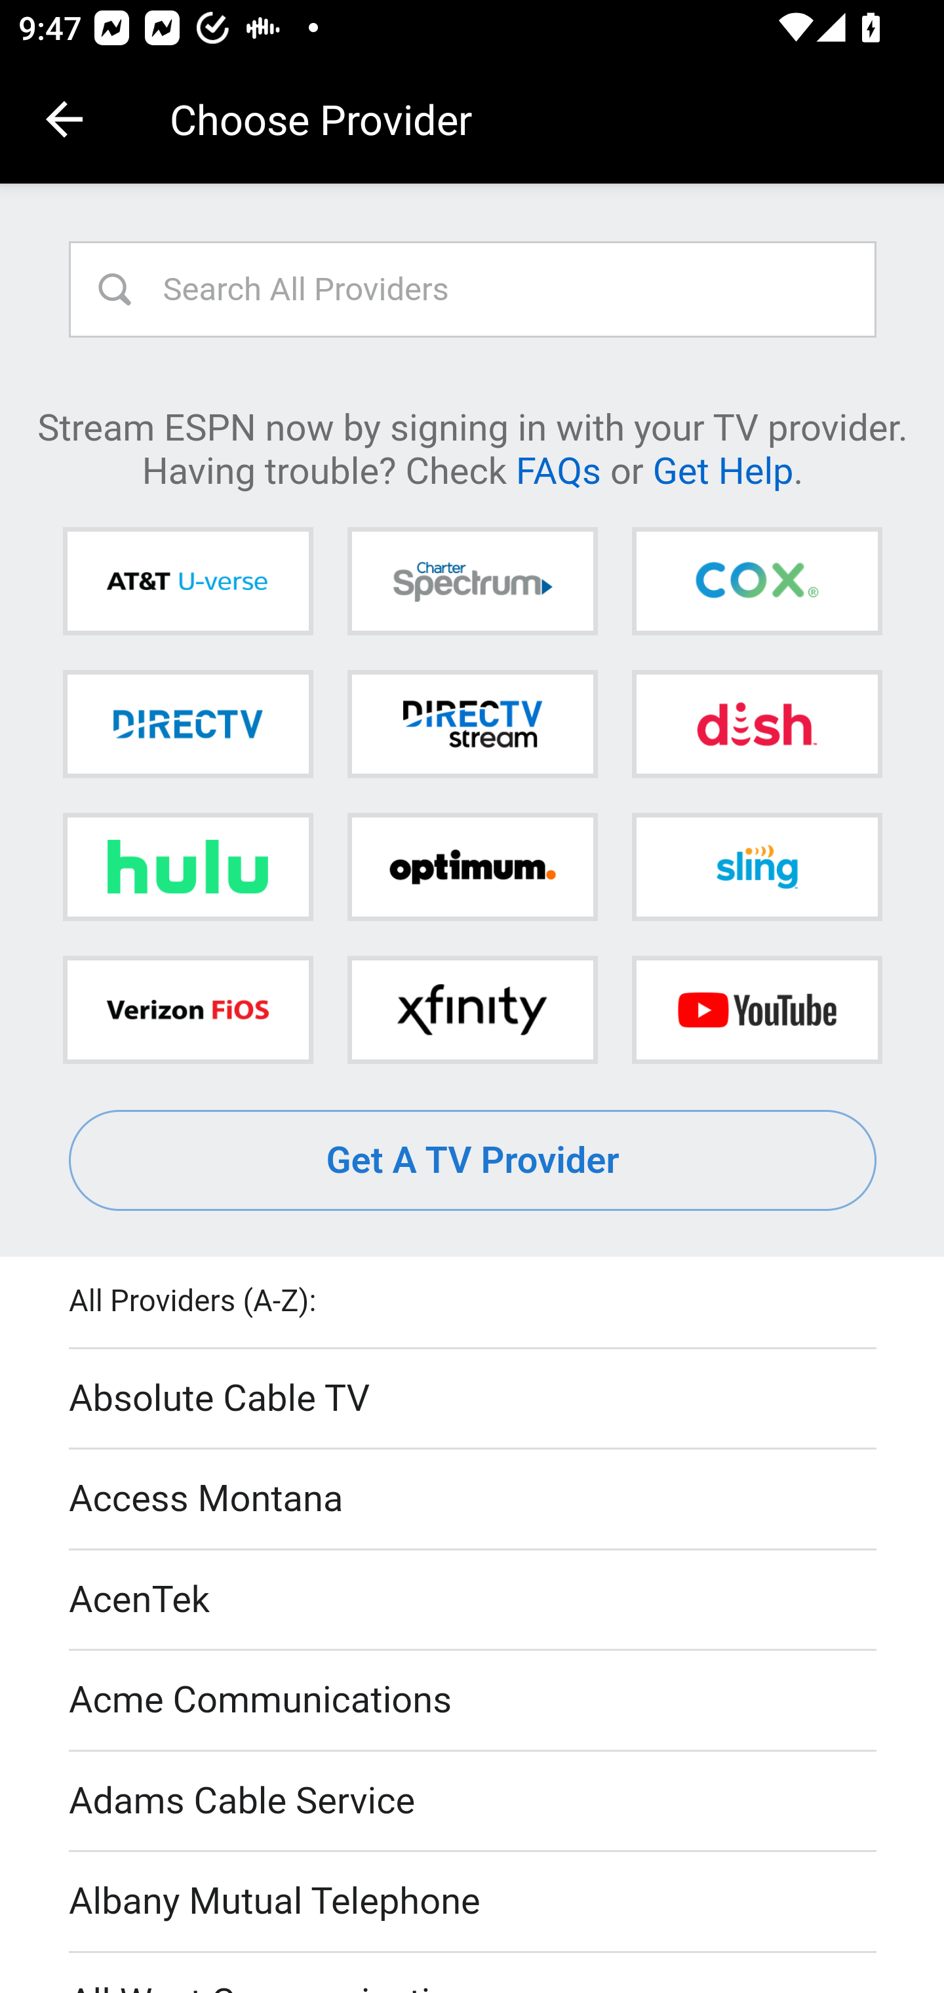  I want to click on Hulu, so click(187, 867).